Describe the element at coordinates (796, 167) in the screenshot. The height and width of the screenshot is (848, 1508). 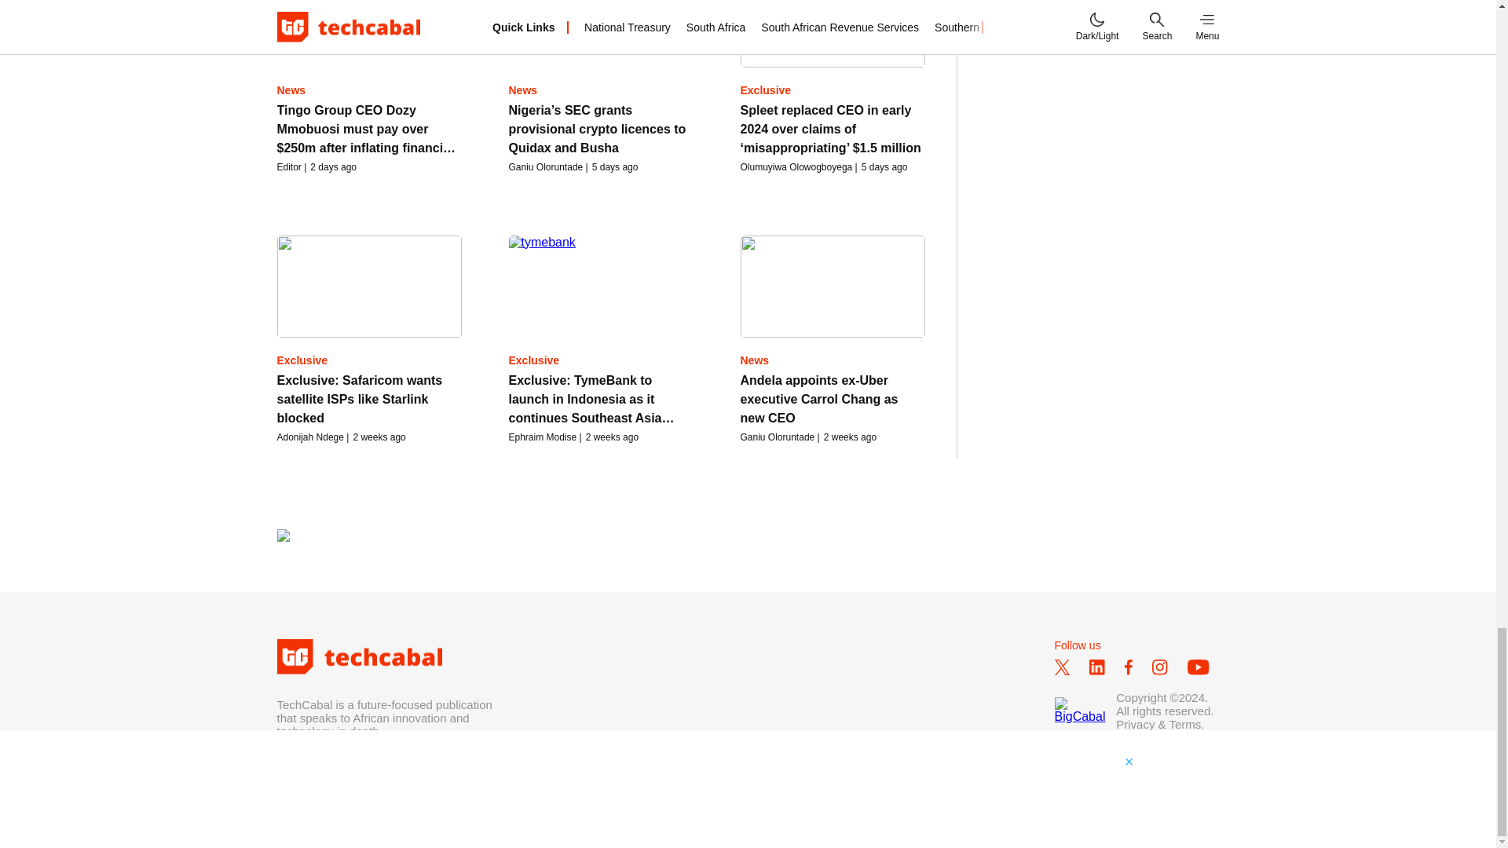
I see `Posts by Olumuyiwa Olowogboyega` at that location.